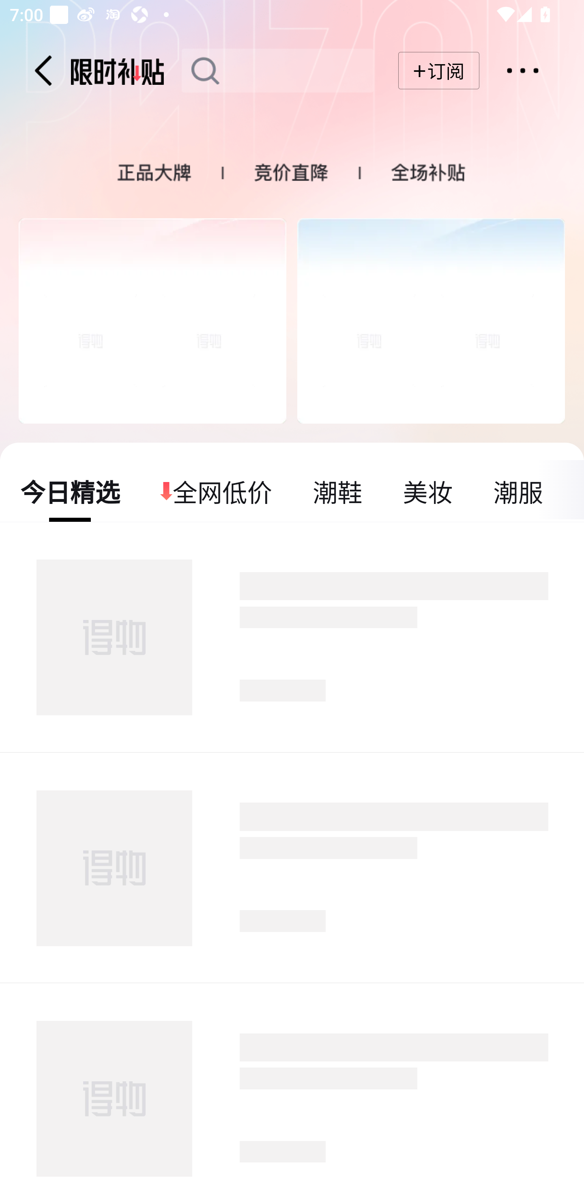  I want to click on 潮服, so click(517, 491).